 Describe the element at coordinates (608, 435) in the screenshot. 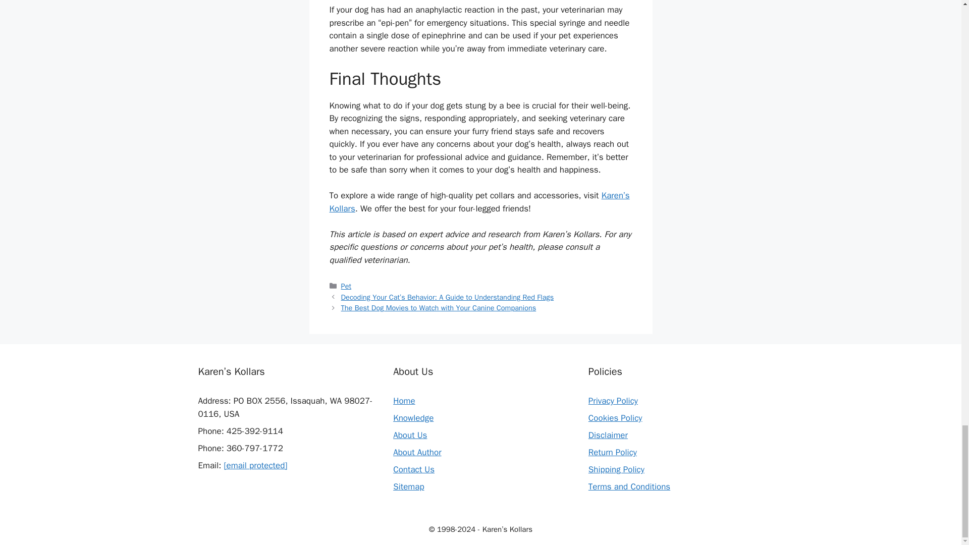

I see `Disclaimer` at that location.